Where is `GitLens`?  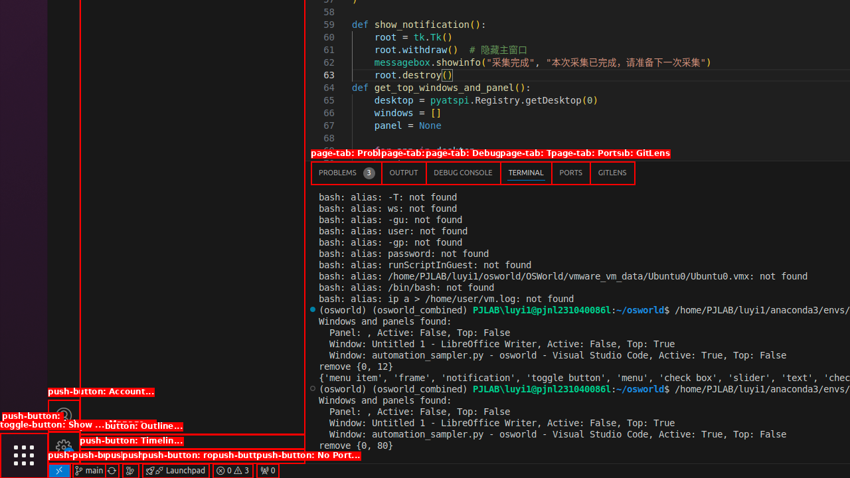
GitLens is located at coordinates (612, 173).